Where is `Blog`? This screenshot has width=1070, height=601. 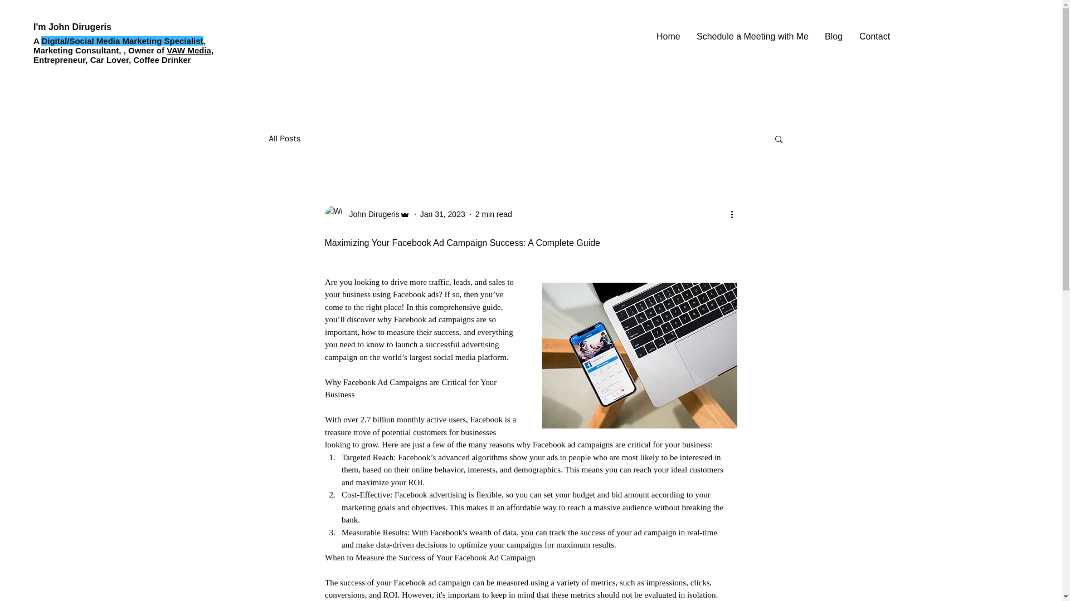
Blog is located at coordinates (833, 37).